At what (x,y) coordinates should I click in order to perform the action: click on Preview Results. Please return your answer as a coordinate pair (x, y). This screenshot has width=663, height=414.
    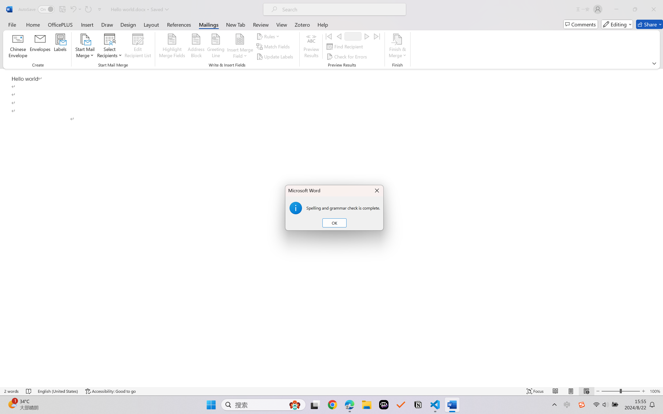
    Looking at the image, I should click on (311, 47).